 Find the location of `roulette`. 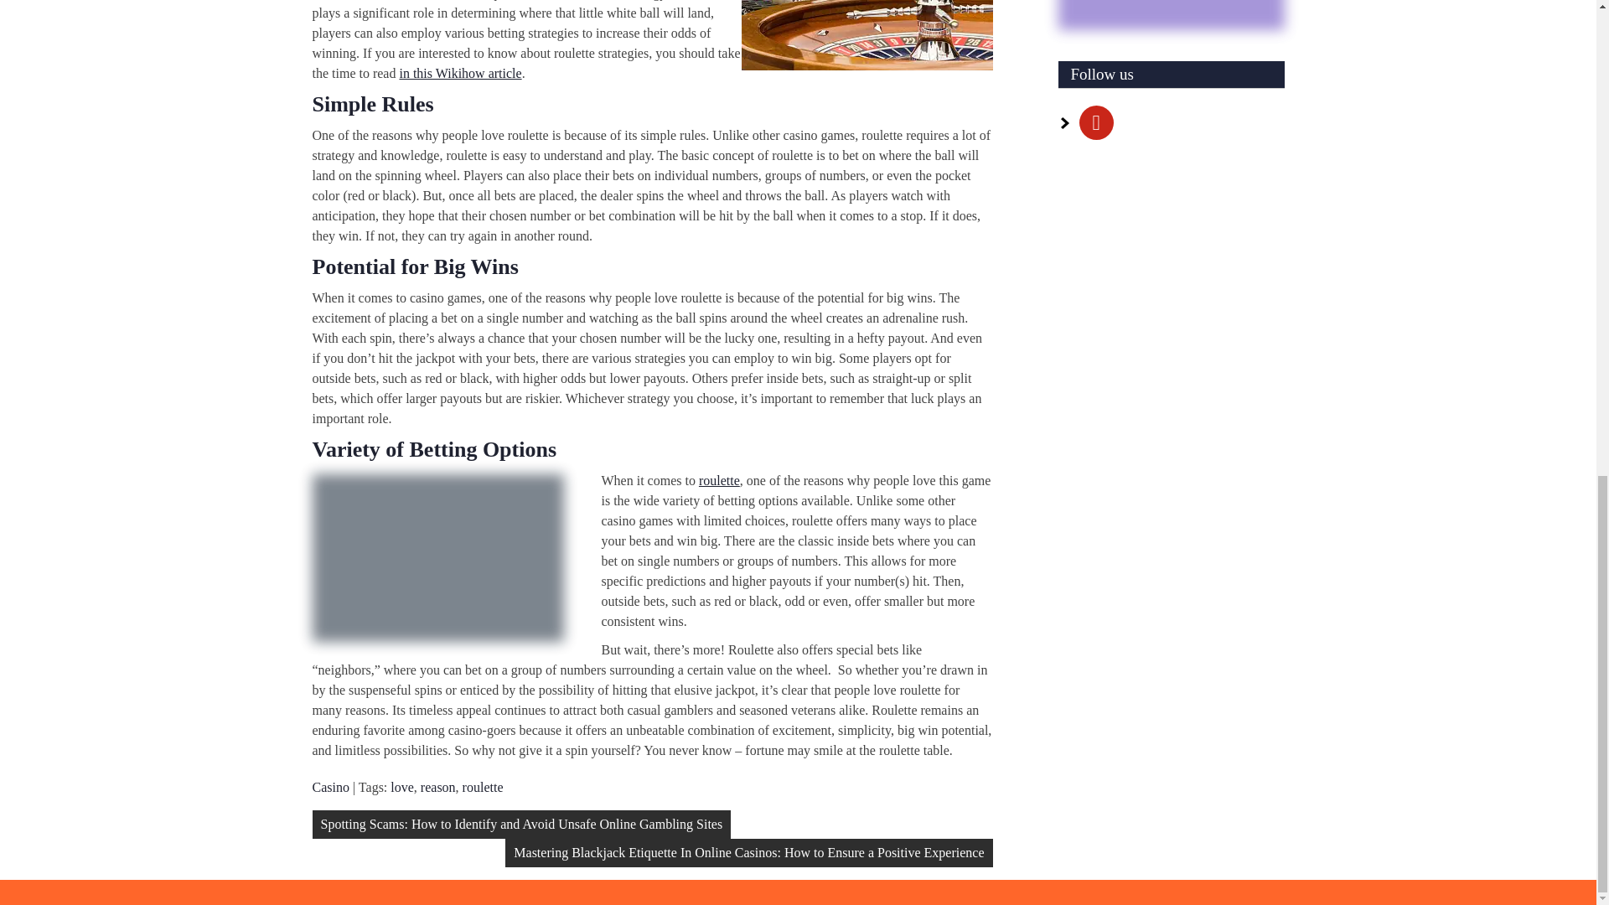

roulette is located at coordinates (483, 787).